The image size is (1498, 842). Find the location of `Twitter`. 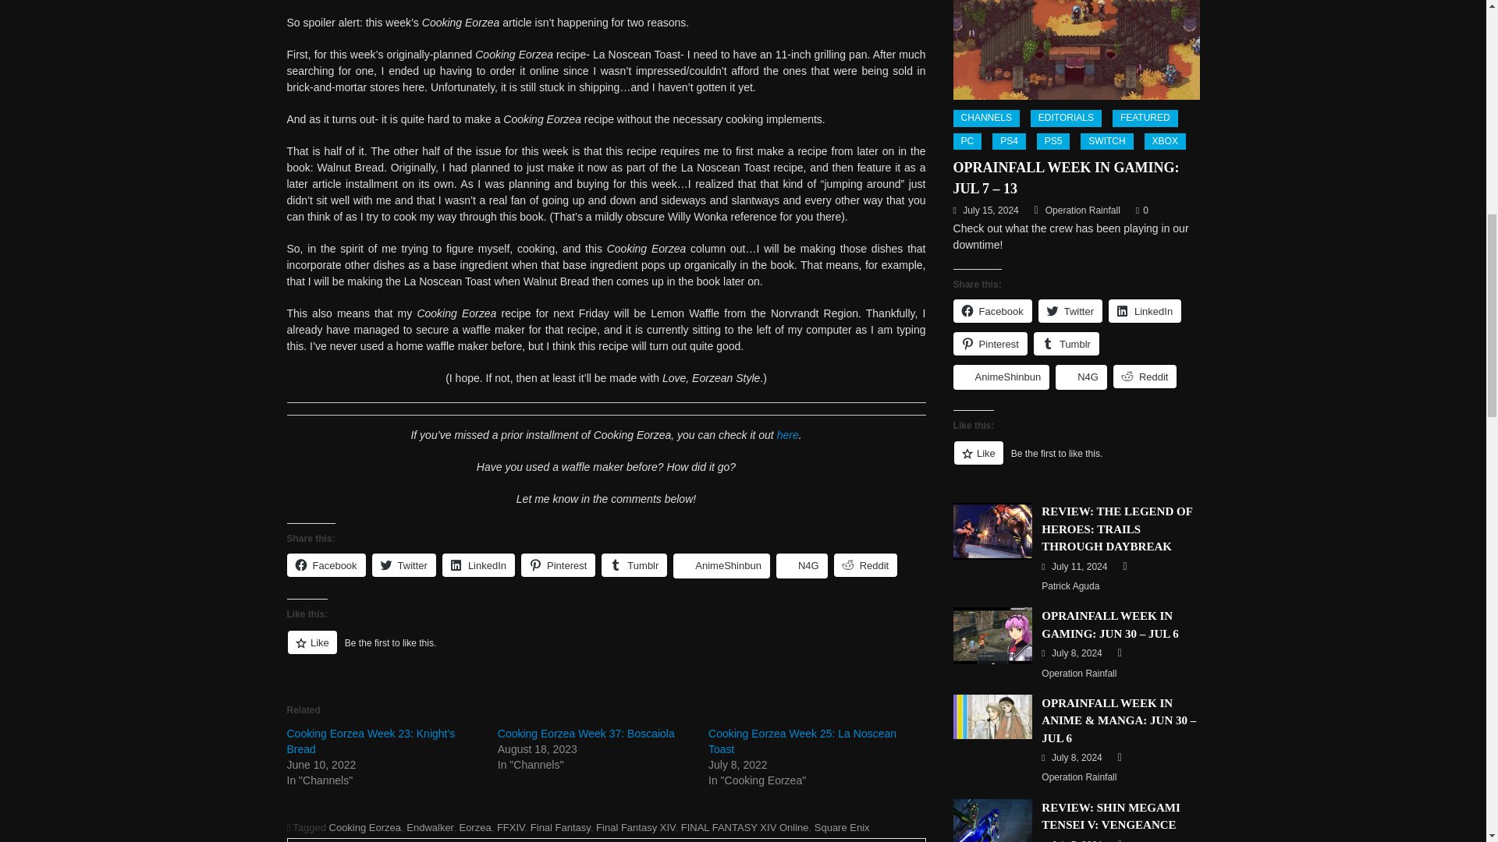

Twitter is located at coordinates (403, 564).